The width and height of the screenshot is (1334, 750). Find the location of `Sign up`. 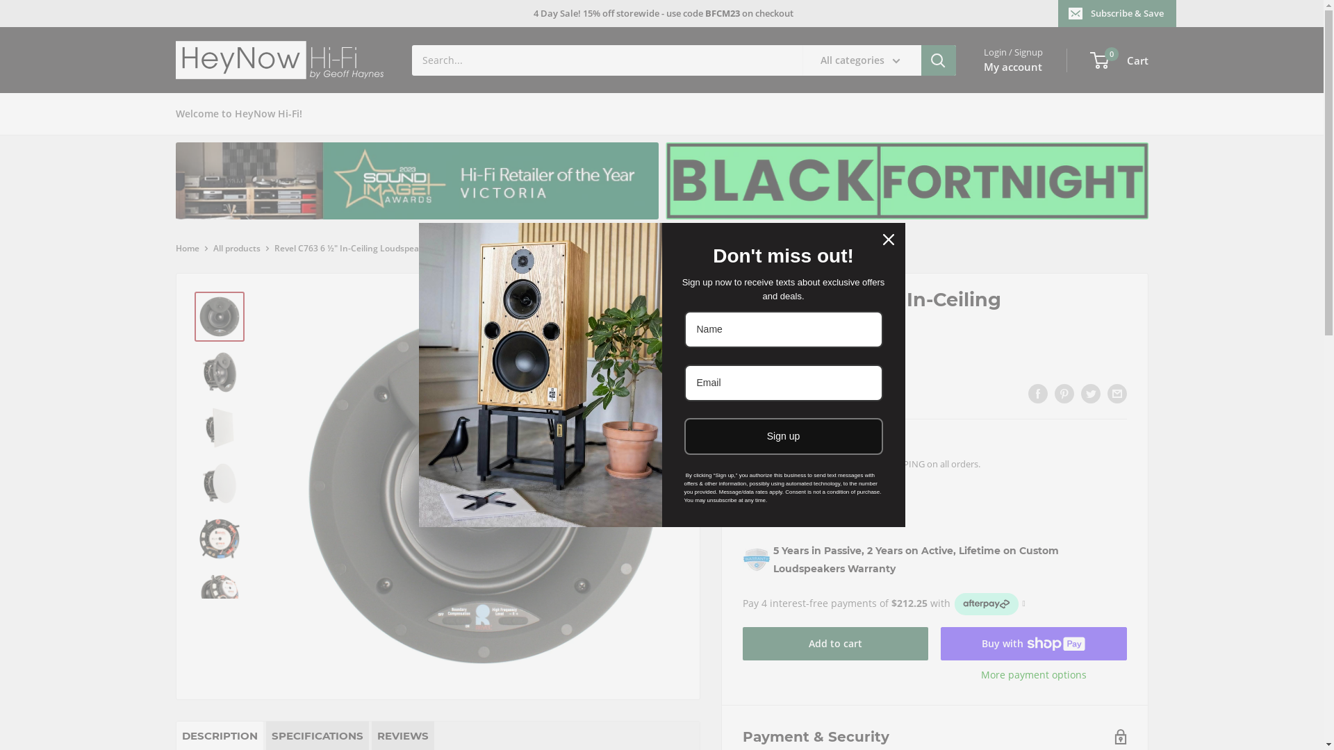

Sign up is located at coordinates (782, 436).